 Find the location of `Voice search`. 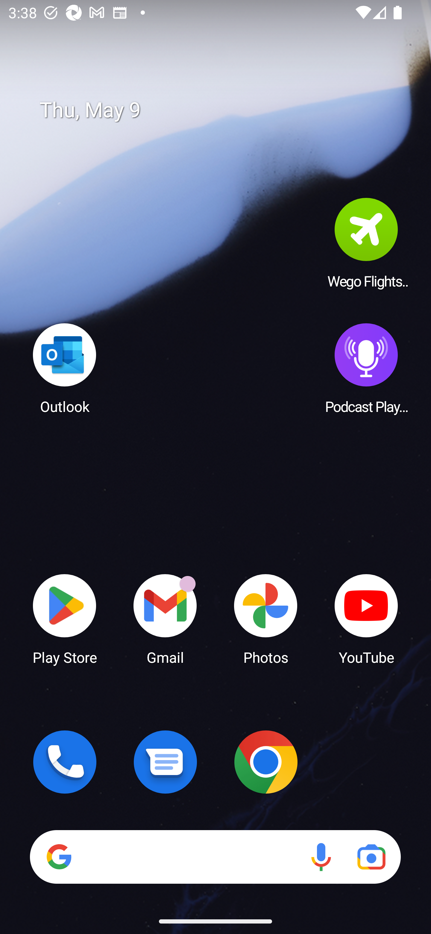

Voice search is located at coordinates (321, 857).